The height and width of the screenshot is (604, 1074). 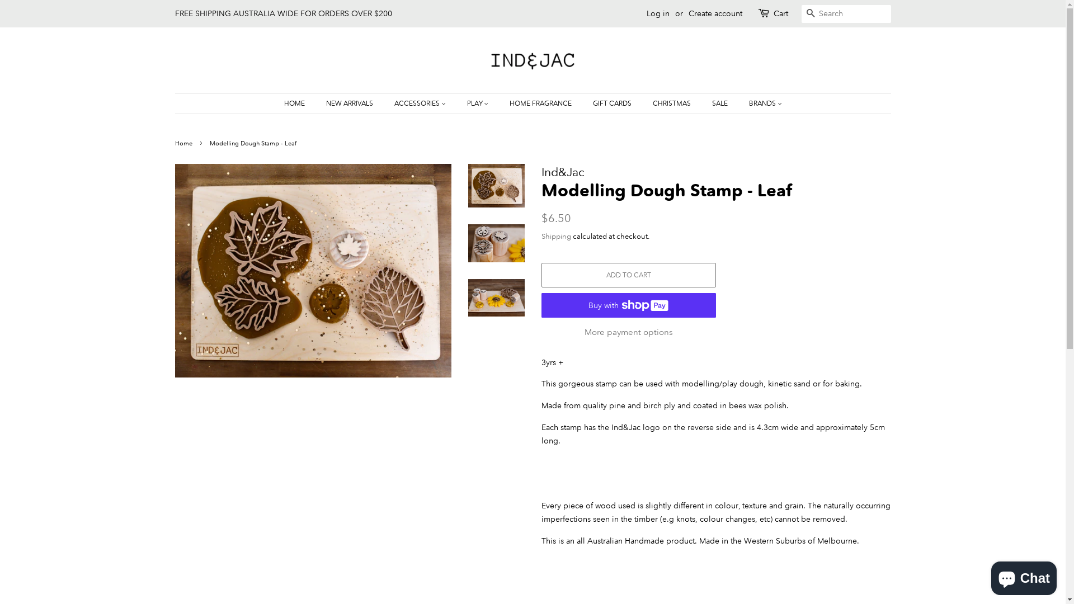 I want to click on Home, so click(x=185, y=143).